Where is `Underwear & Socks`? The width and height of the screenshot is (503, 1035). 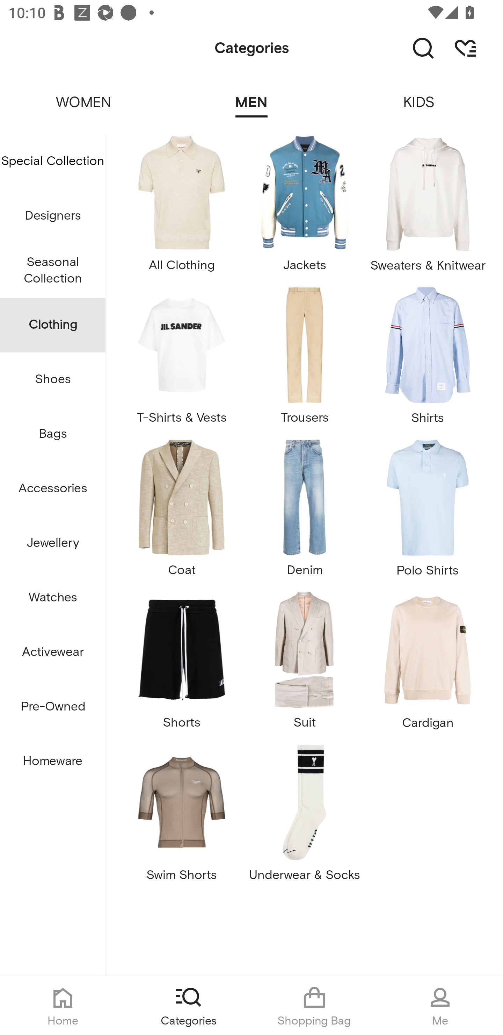 Underwear & Socks is located at coordinates (305, 817).